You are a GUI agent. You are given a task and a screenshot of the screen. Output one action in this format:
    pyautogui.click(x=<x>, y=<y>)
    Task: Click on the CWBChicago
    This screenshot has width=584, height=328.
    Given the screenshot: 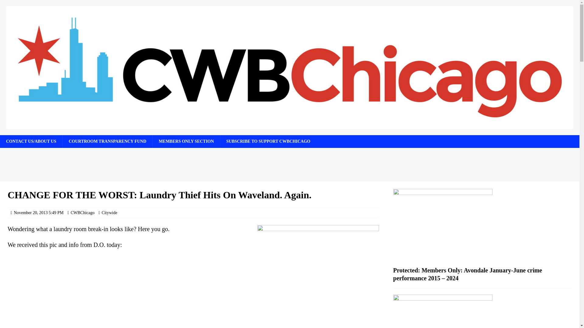 What is the action you would take?
    pyautogui.click(x=83, y=213)
    